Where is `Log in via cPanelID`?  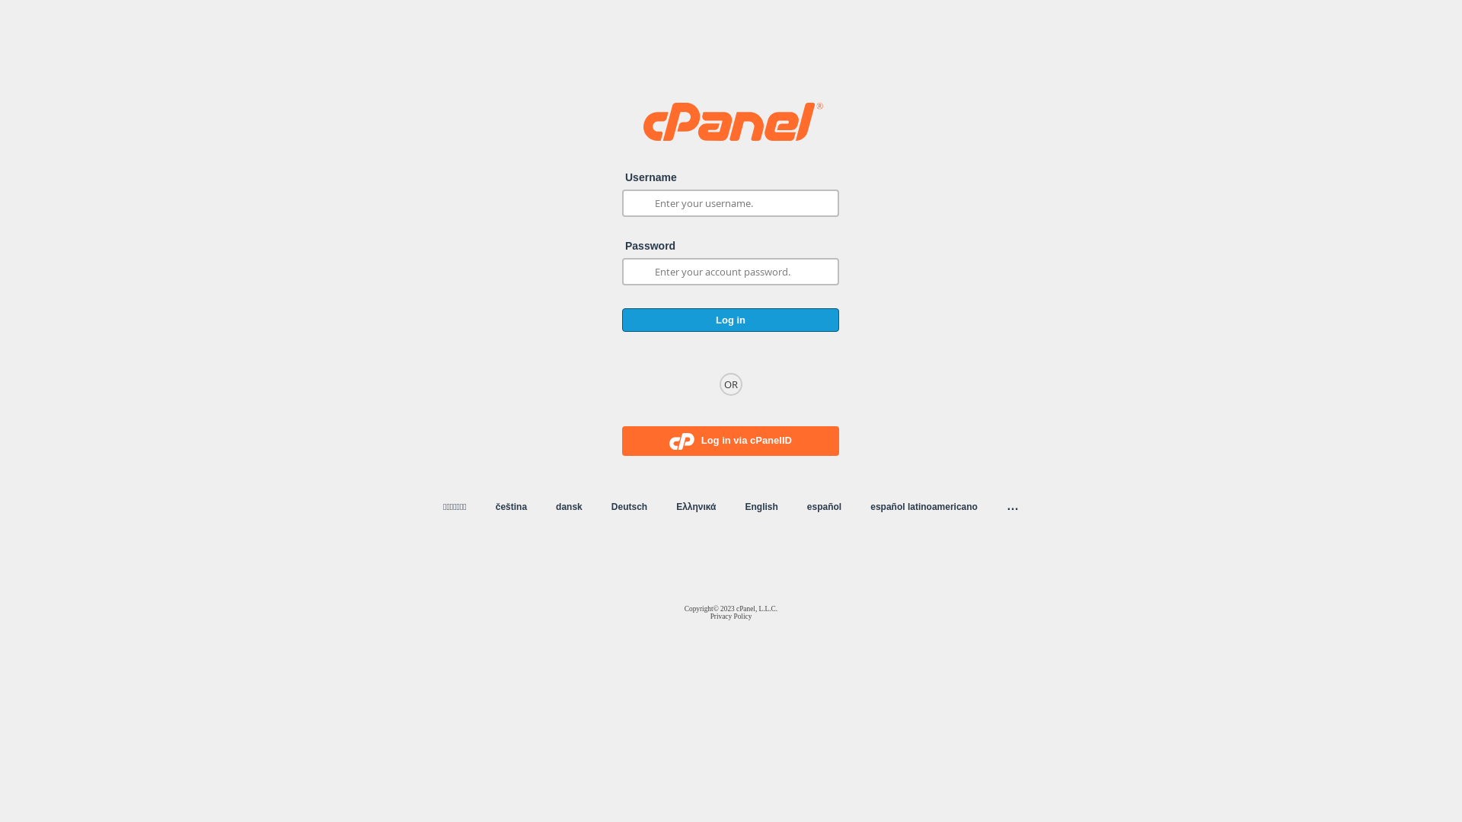 Log in via cPanelID is located at coordinates (731, 441).